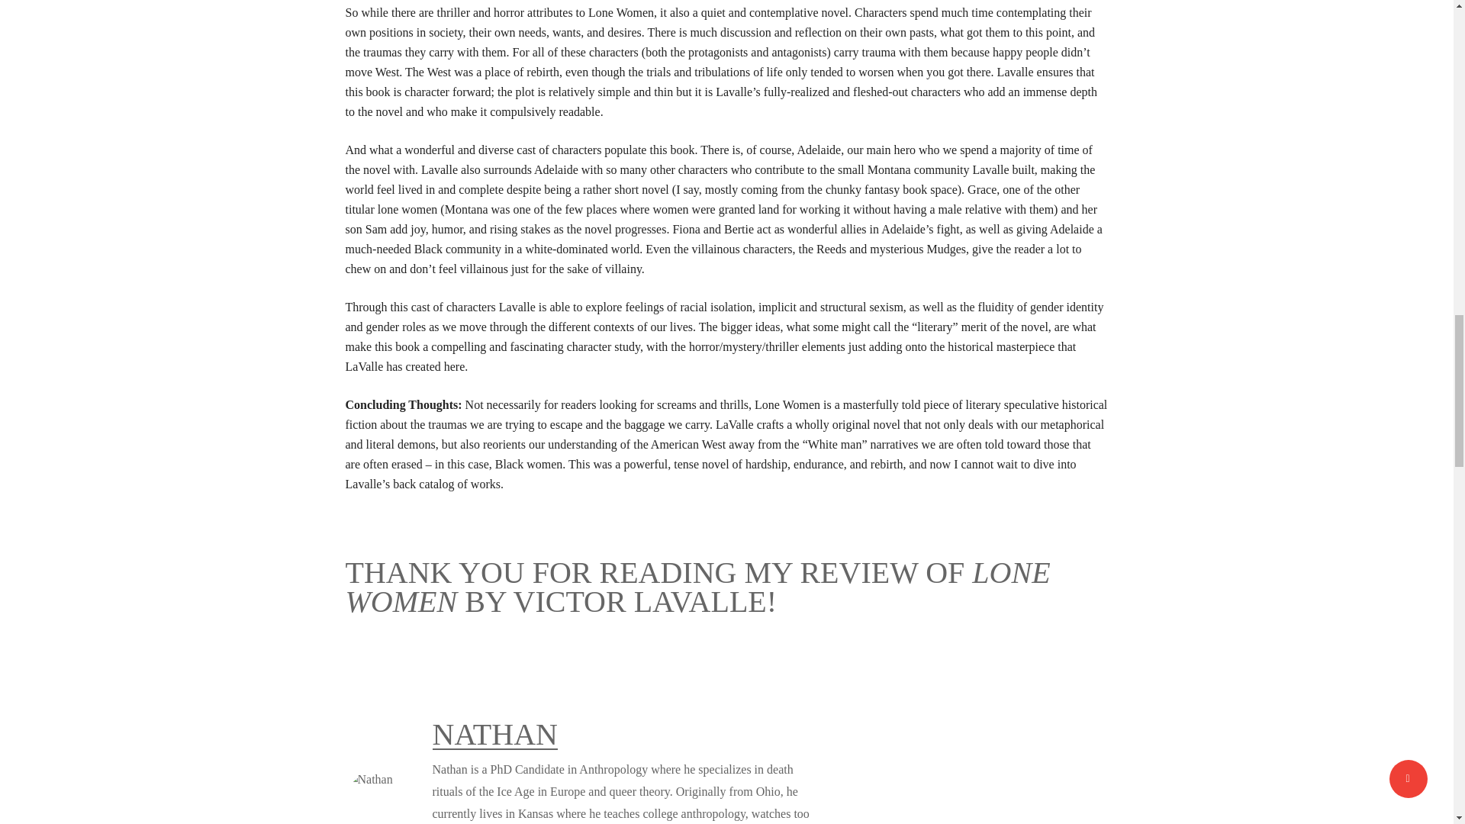  Describe the element at coordinates (494, 734) in the screenshot. I see `NATHAN` at that location.